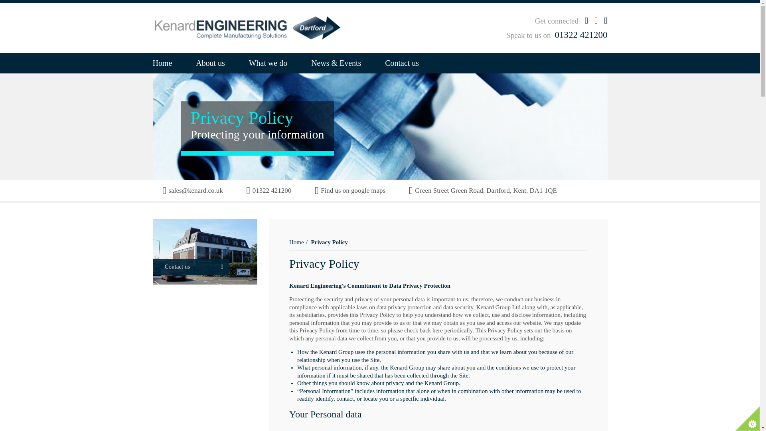  Describe the element at coordinates (483, 191) in the screenshot. I see `Green Street Green Road, Dartford, Kent, DA1 1QE` at that location.